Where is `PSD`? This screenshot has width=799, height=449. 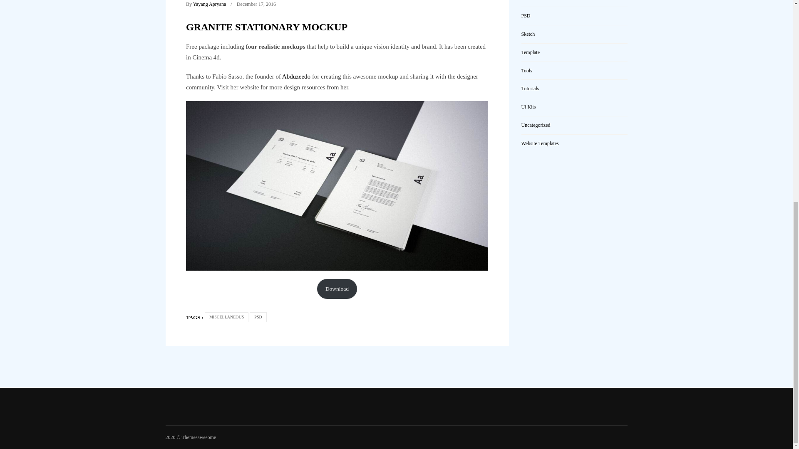
PSD is located at coordinates (525, 16).